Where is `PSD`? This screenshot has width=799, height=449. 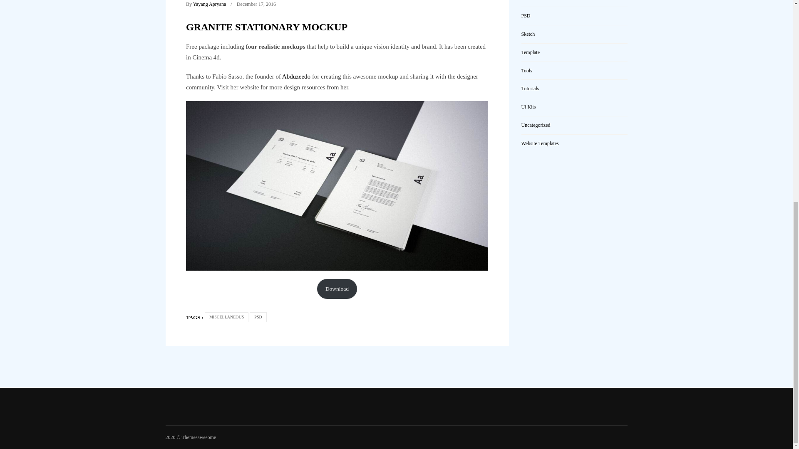
PSD is located at coordinates (525, 16).